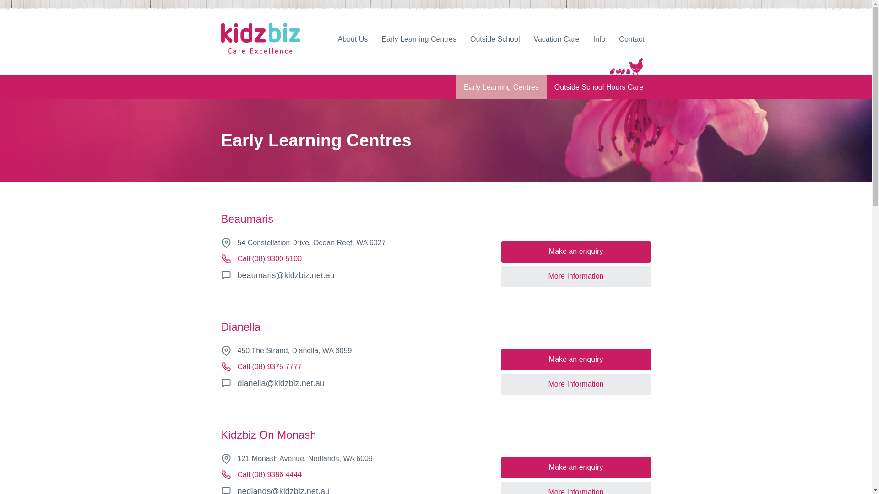 The width and height of the screenshot is (879, 494). What do you see at coordinates (501, 87) in the screenshot?
I see `Early Learning Centres` at bounding box center [501, 87].